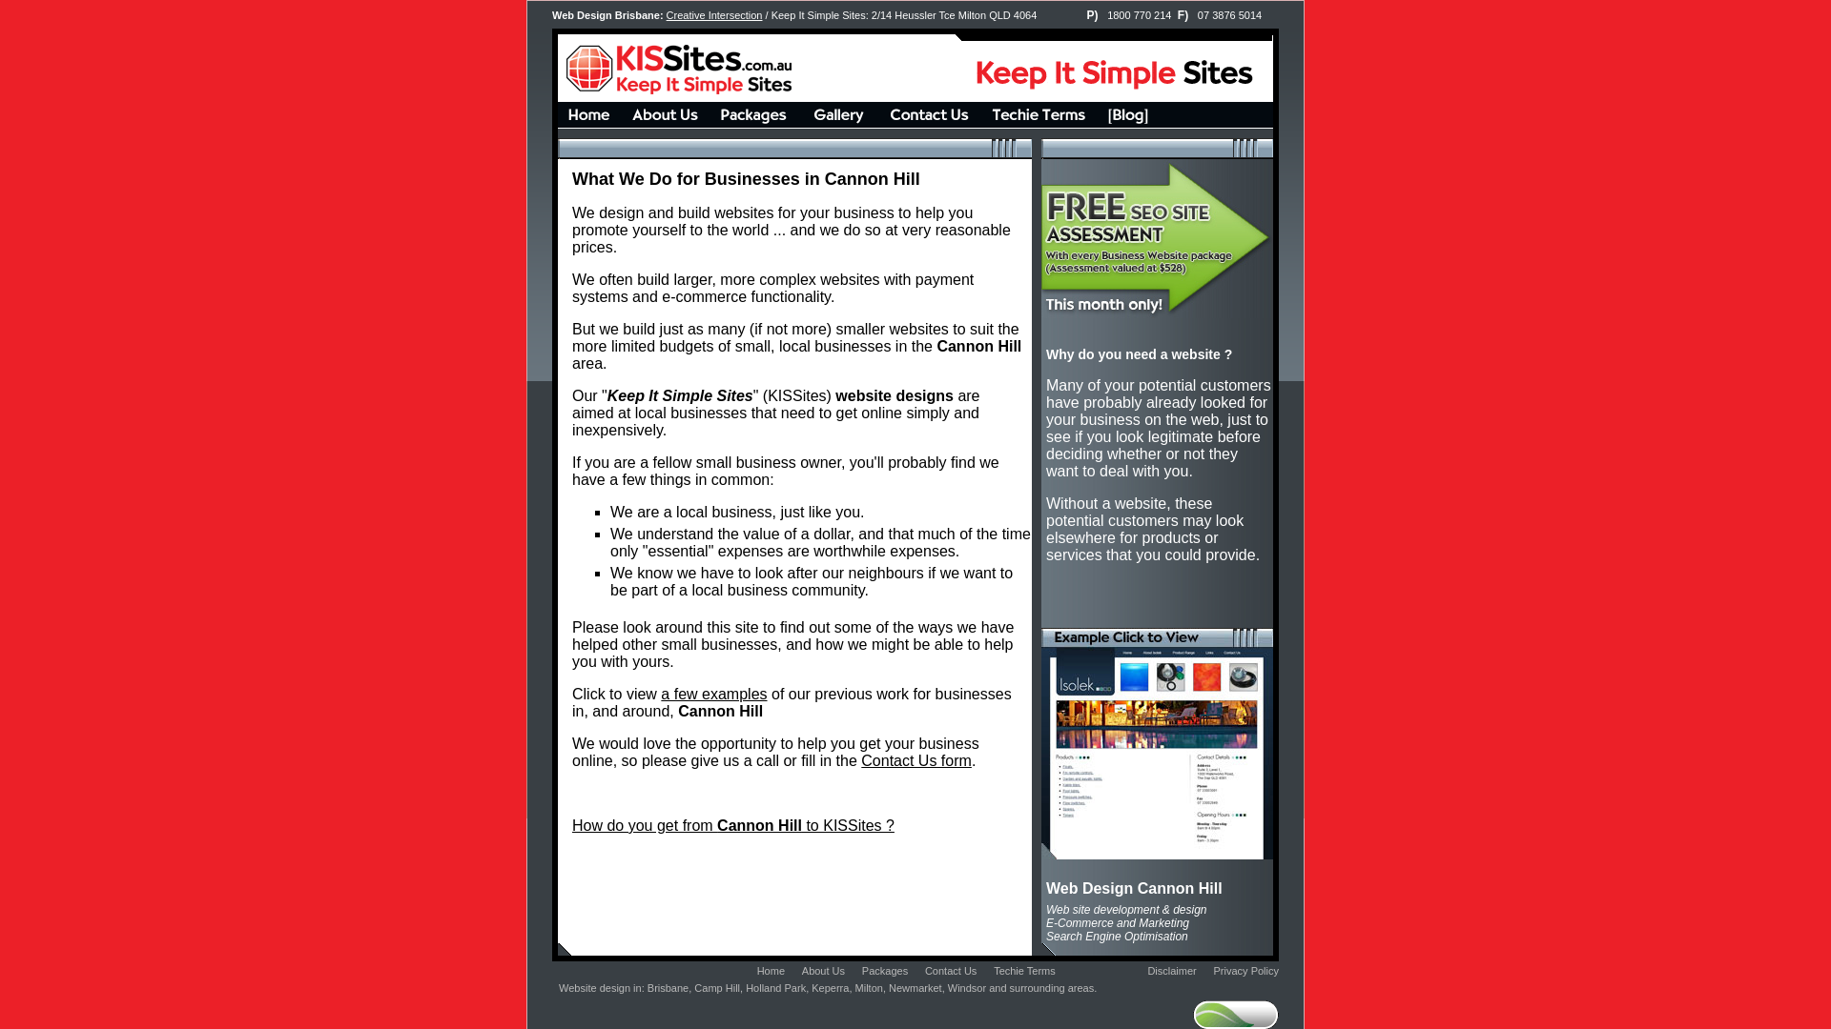  I want to click on Contact Us, so click(951, 971).